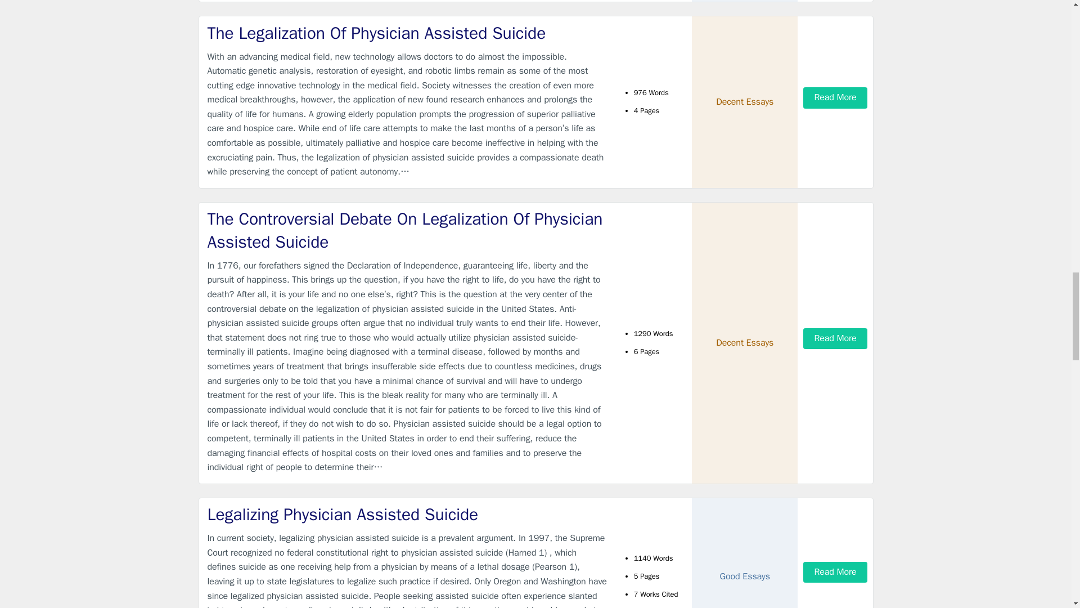 This screenshot has width=1080, height=608. What do you see at coordinates (407, 33) in the screenshot?
I see `The Legalization Of Physician Assisted Suicide` at bounding box center [407, 33].